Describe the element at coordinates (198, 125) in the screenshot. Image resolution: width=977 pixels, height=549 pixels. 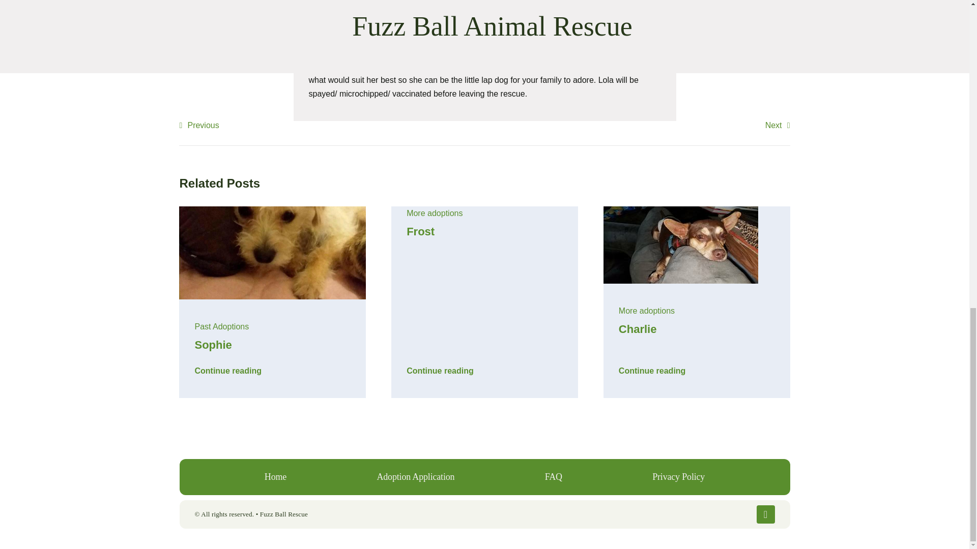
I see `Previous` at that location.